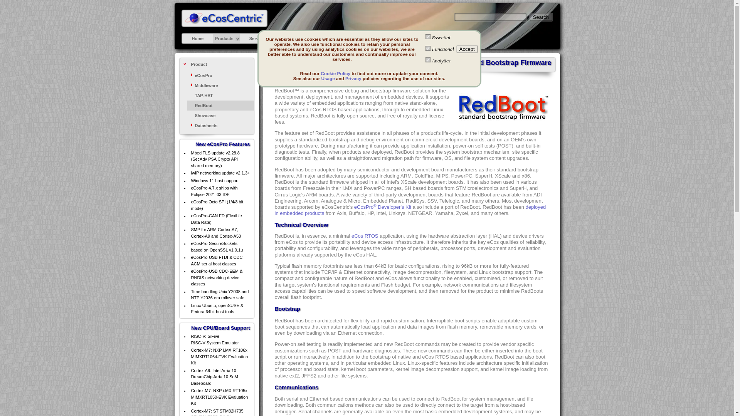 This screenshot has height=416, width=740. Describe the element at coordinates (428, 48) in the screenshot. I see `on` at that location.